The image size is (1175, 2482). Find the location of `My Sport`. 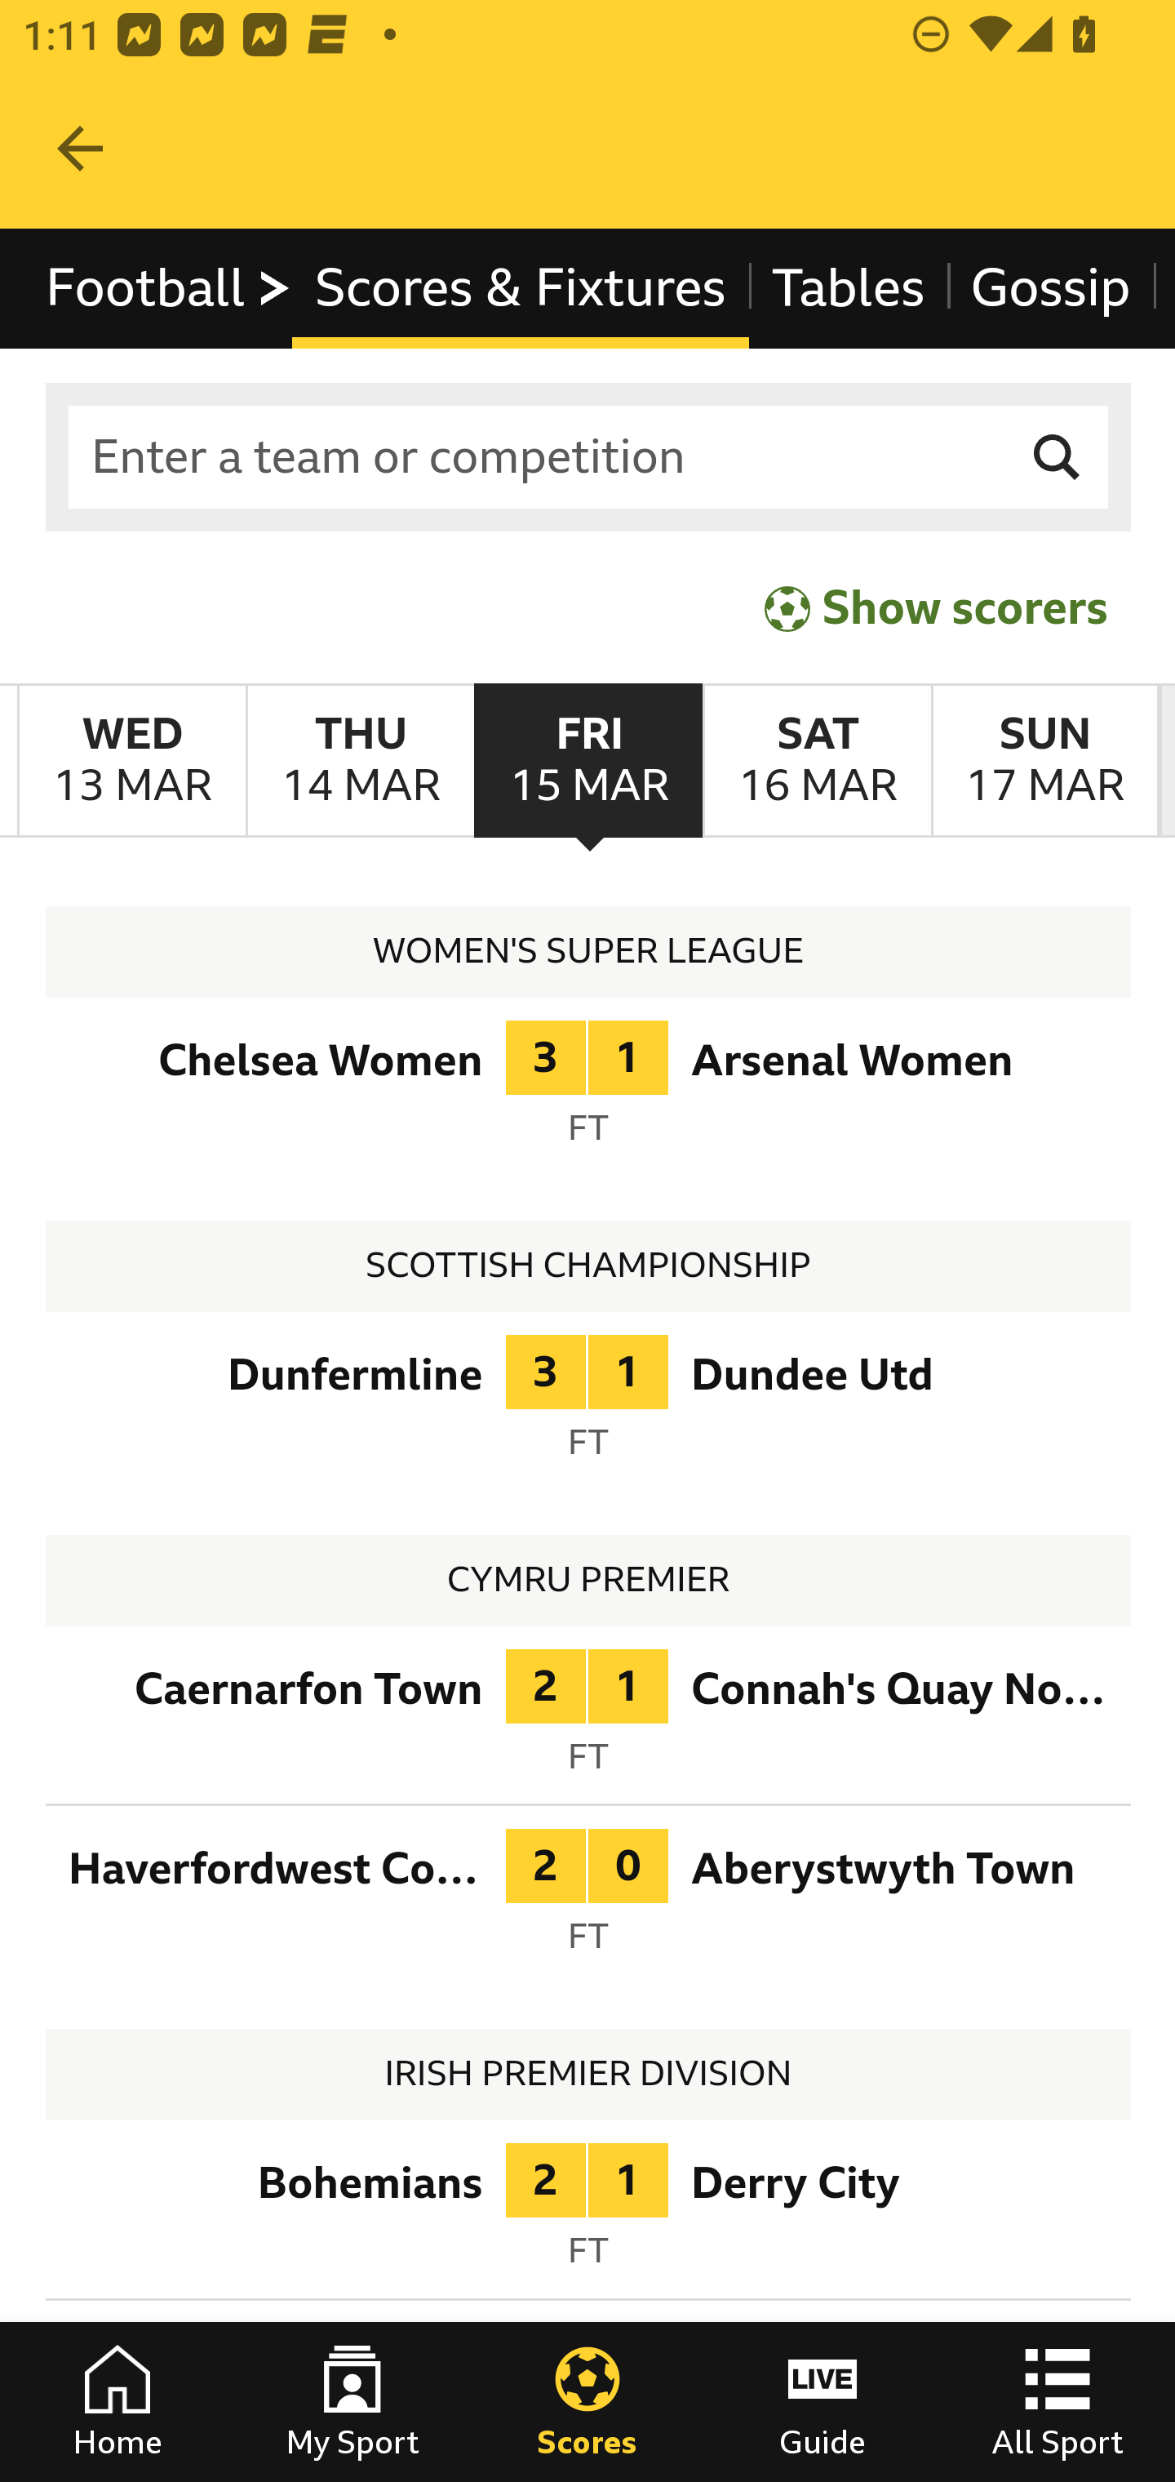

My Sport is located at coordinates (352, 2402).